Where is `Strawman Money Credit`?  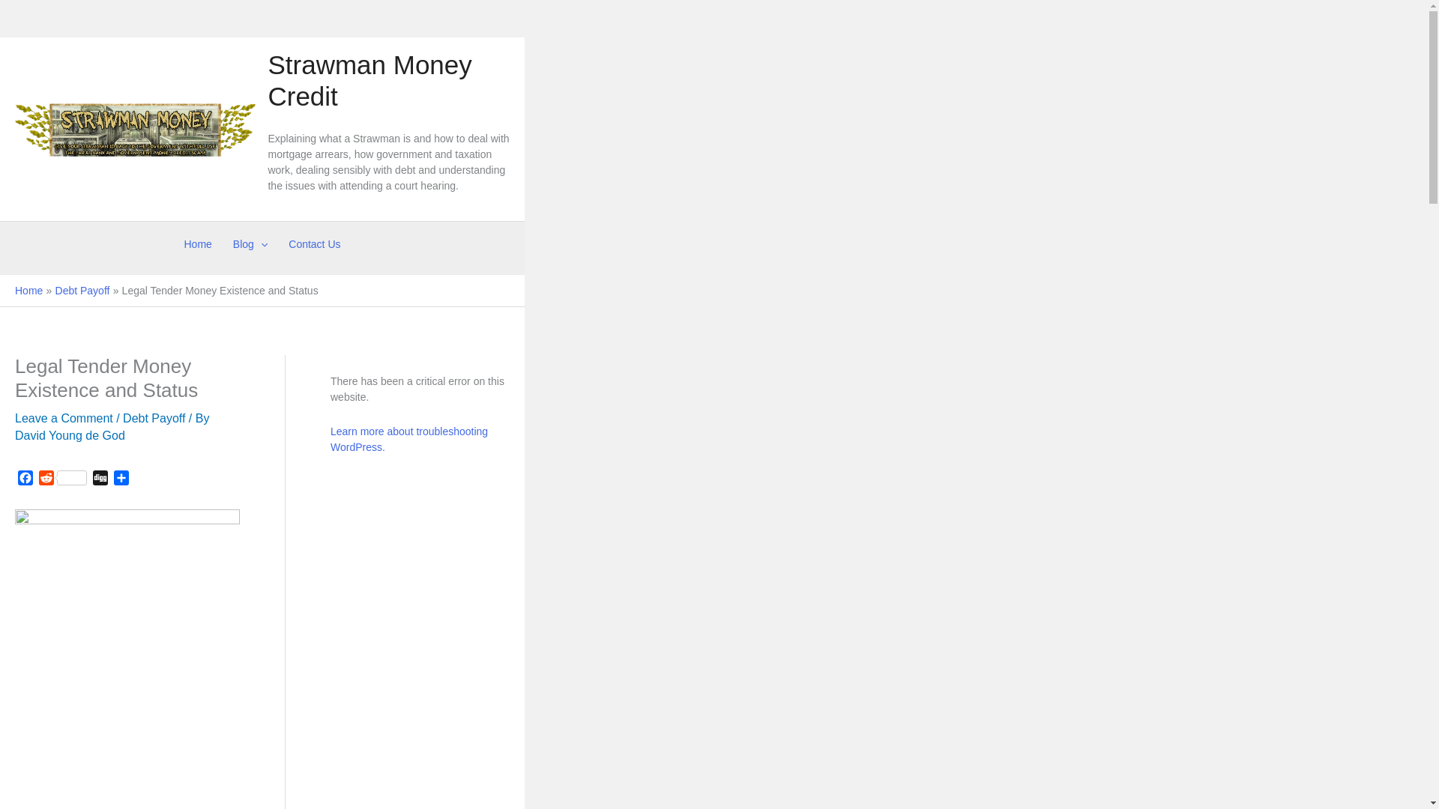 Strawman Money Credit is located at coordinates (369, 79).